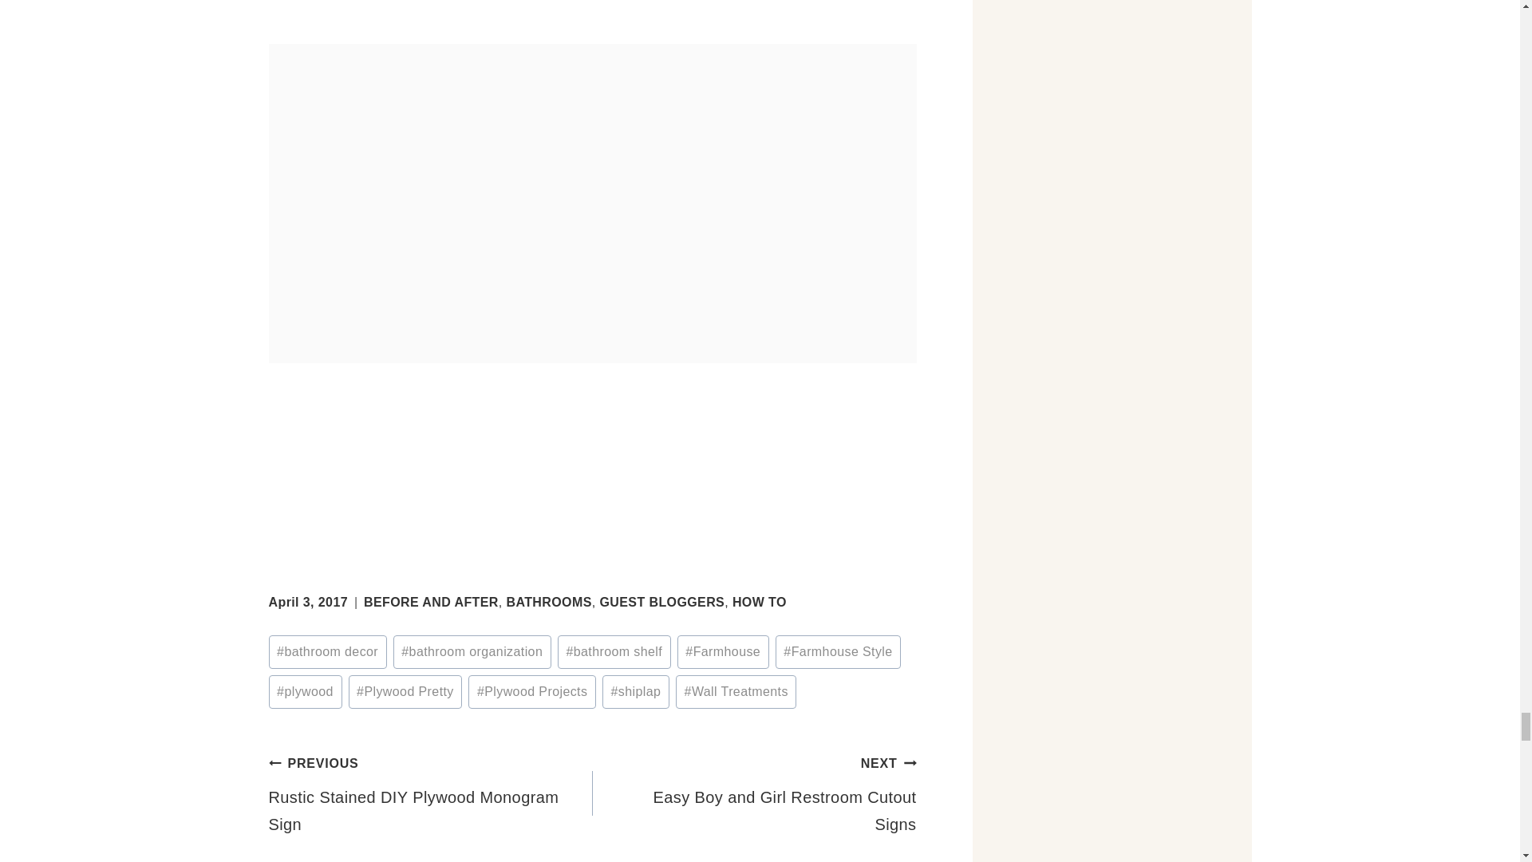 The image size is (1532, 862). What do you see at coordinates (614, 651) in the screenshot?
I see `bathroom shelf` at bounding box center [614, 651].